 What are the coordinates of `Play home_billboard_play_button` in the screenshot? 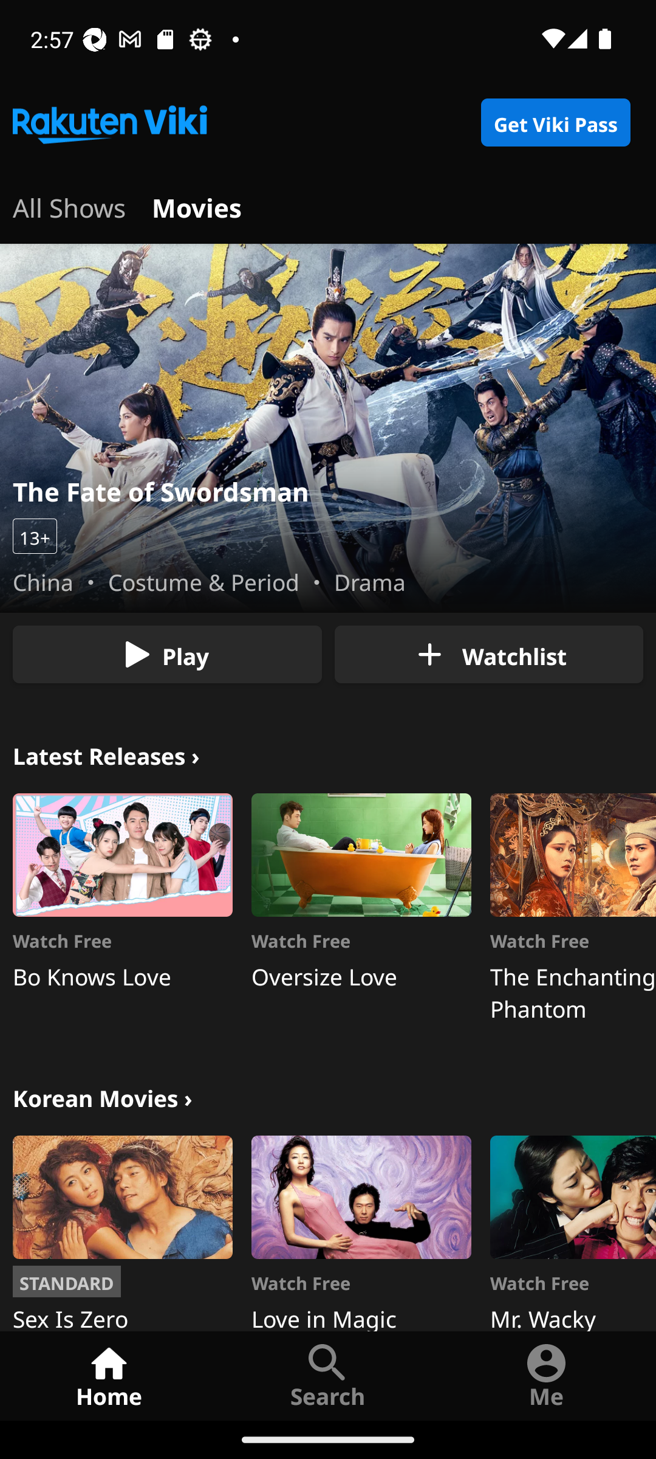 It's located at (167, 654).